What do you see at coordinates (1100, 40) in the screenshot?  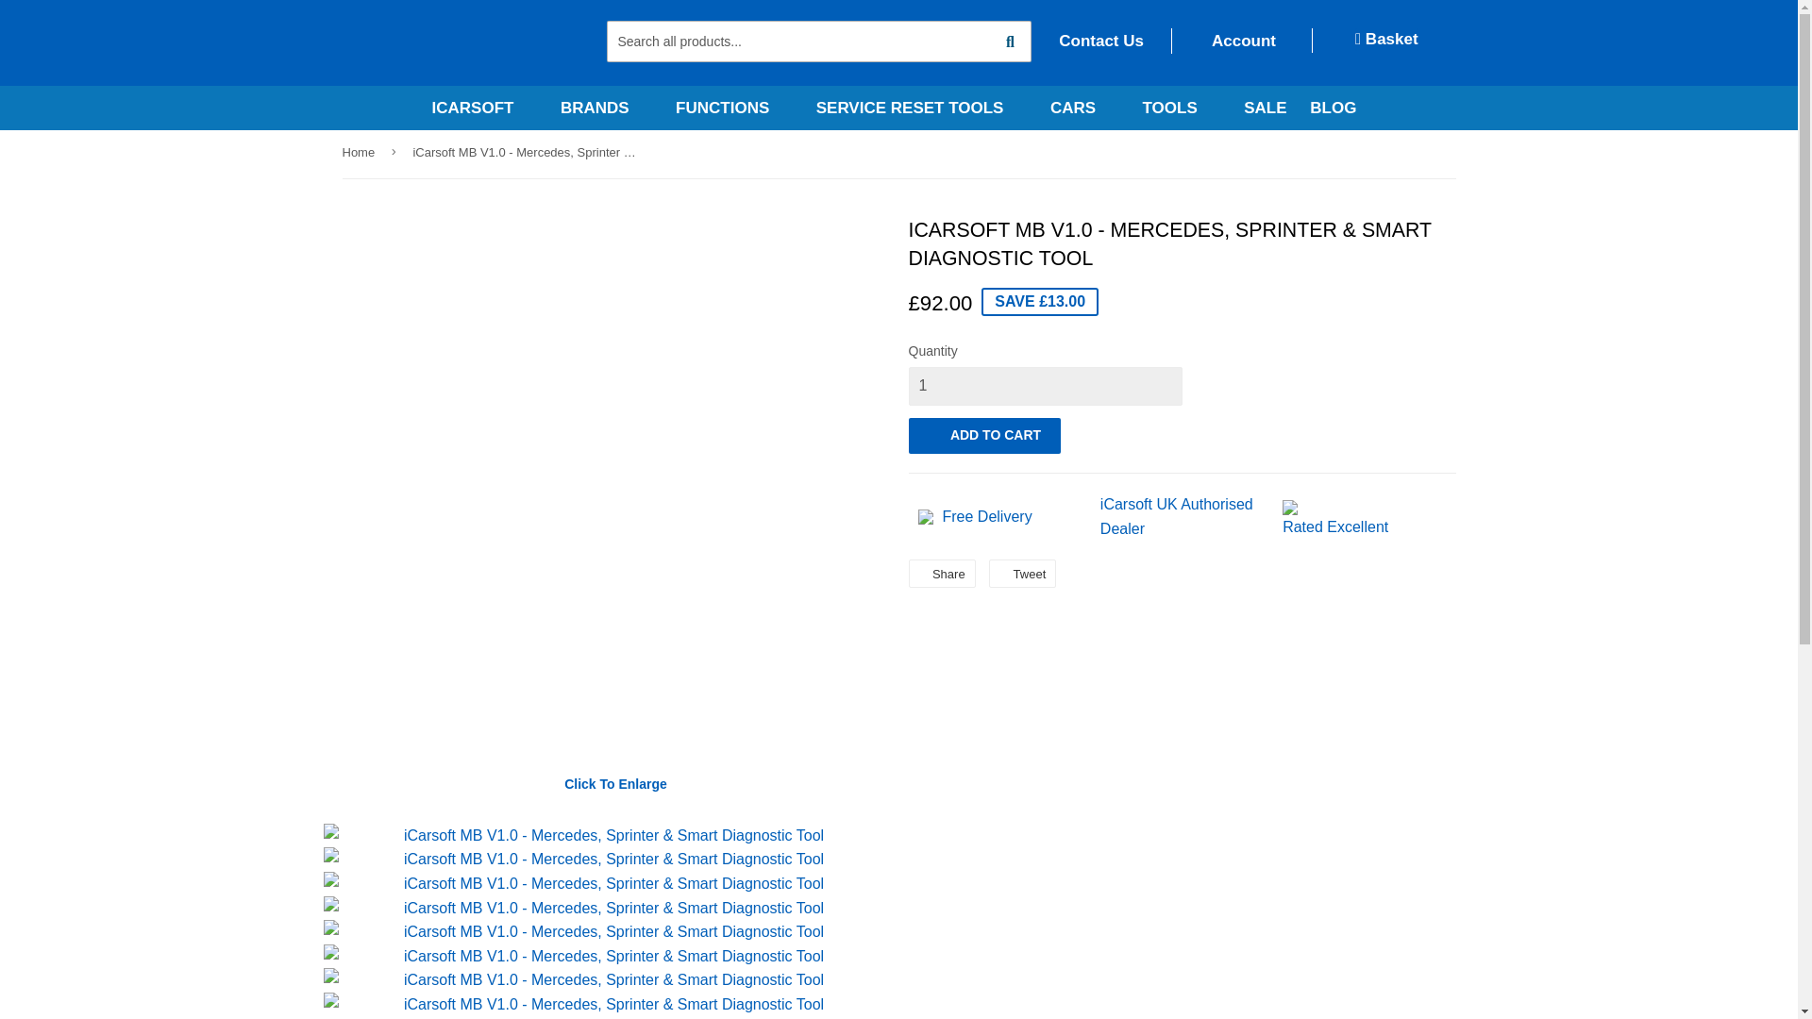 I see `Contact Us` at bounding box center [1100, 40].